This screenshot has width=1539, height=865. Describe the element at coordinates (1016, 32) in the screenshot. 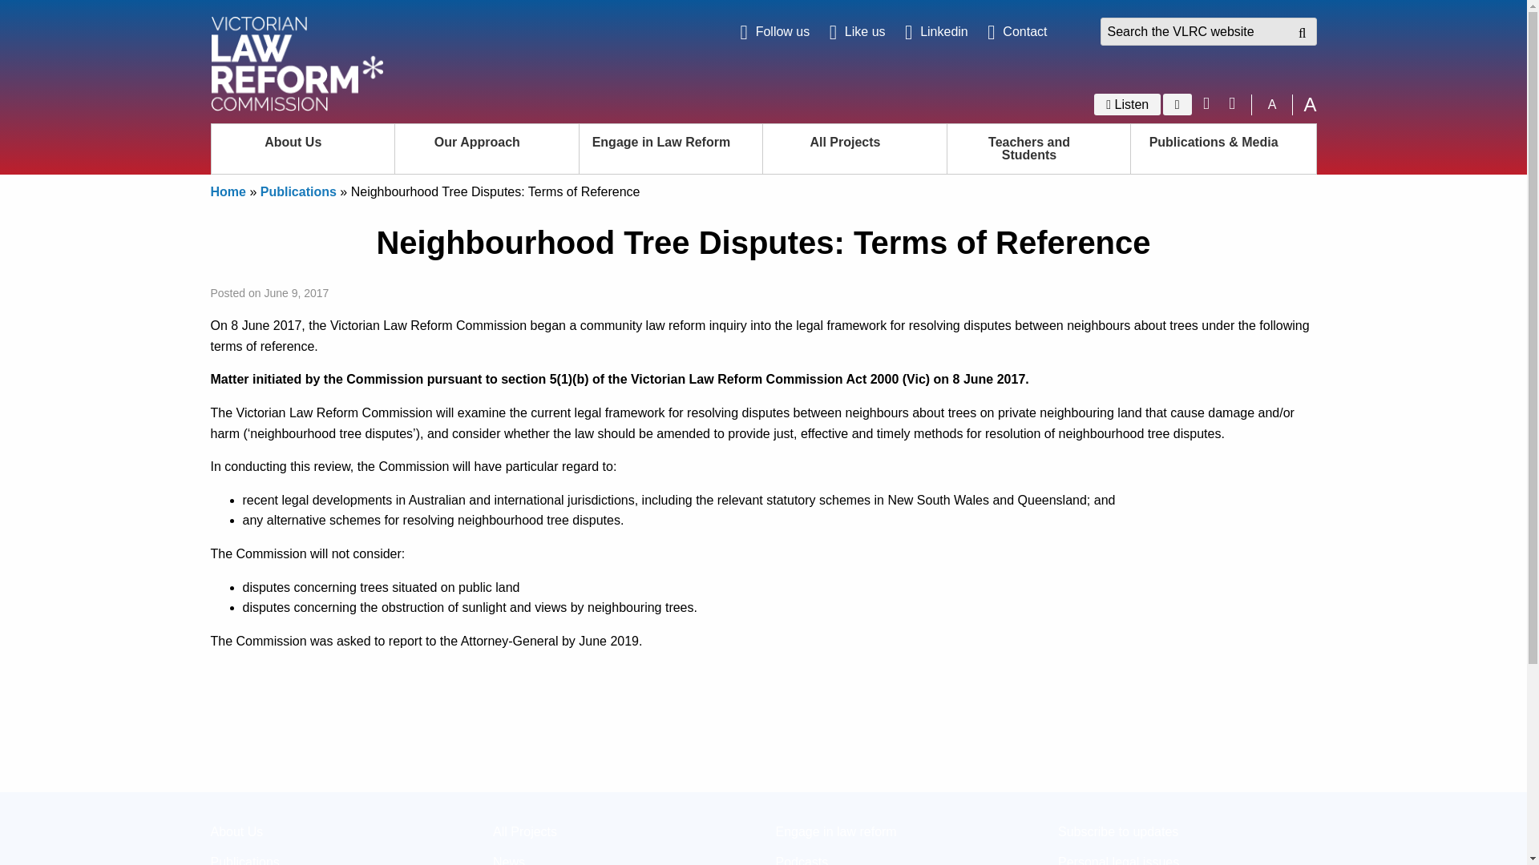

I see `Contact` at that location.